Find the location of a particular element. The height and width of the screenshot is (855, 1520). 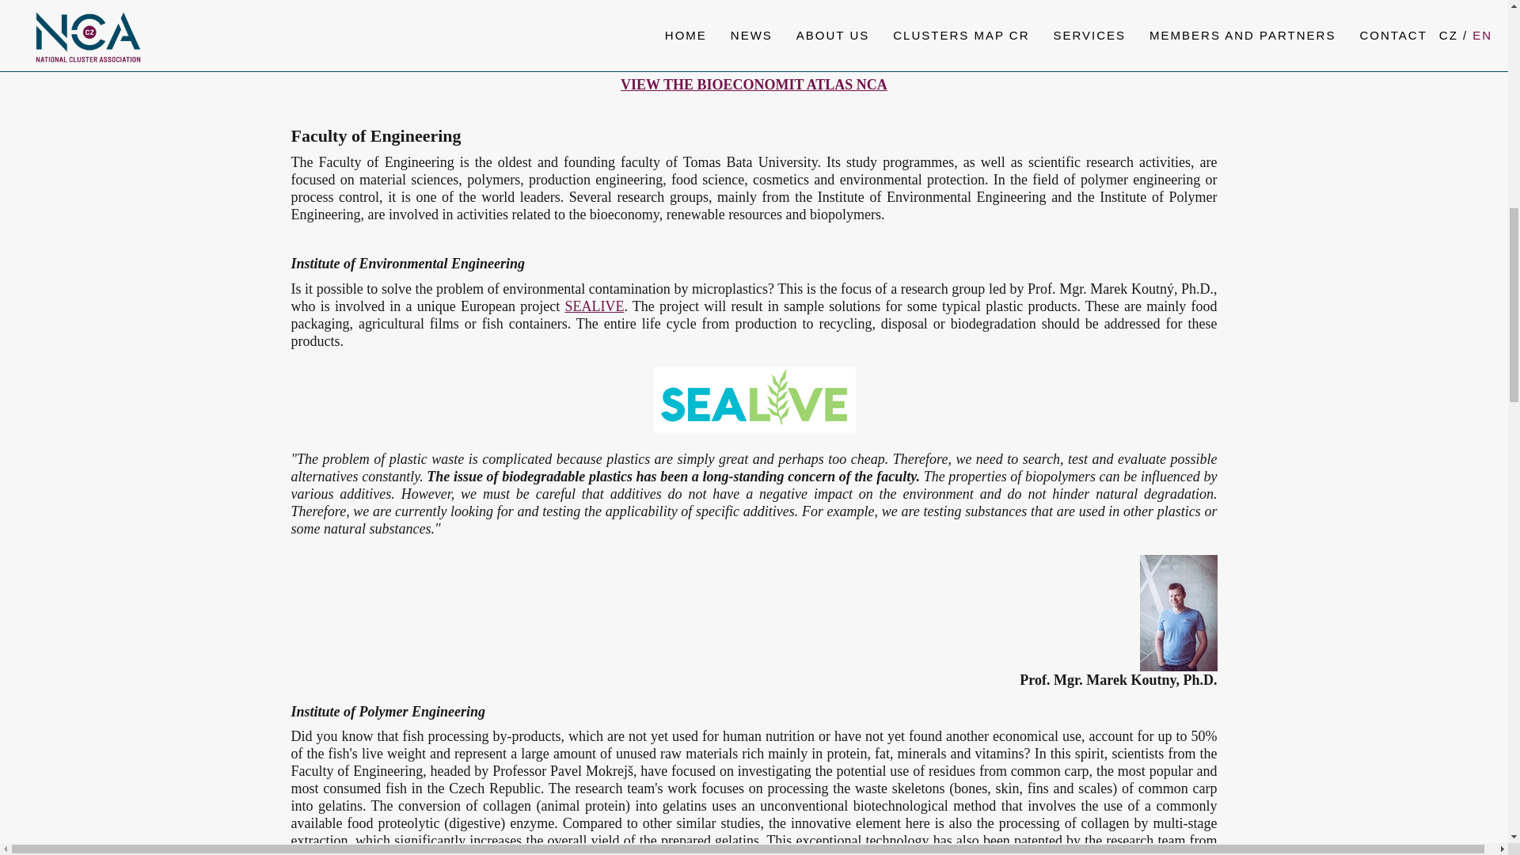

SEALIVE is located at coordinates (594, 306).